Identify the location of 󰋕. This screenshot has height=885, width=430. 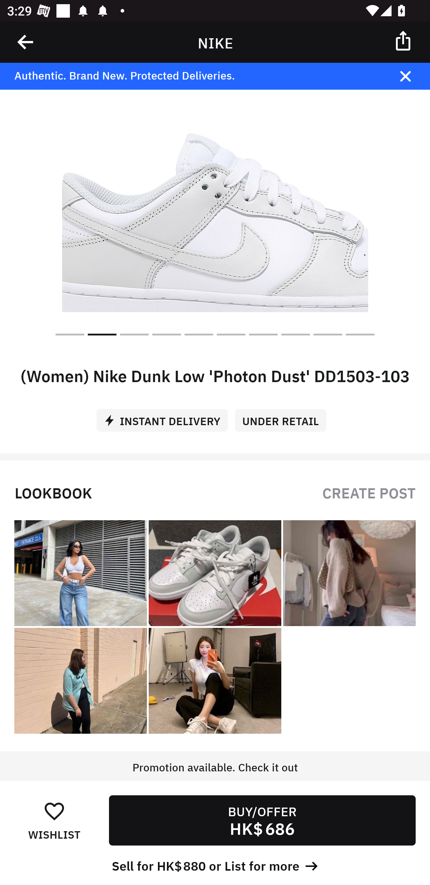
(54, 810).